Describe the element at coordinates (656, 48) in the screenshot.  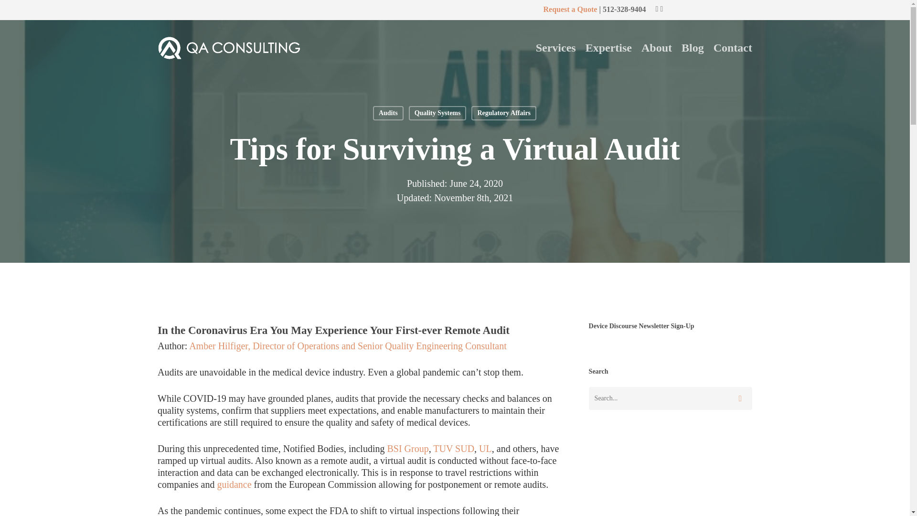
I see `About` at that location.